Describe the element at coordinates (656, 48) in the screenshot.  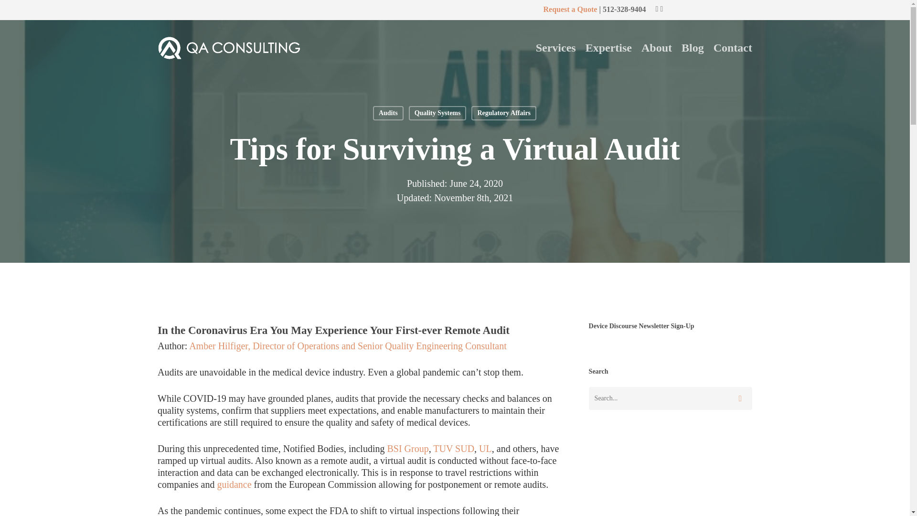
I see `About` at that location.